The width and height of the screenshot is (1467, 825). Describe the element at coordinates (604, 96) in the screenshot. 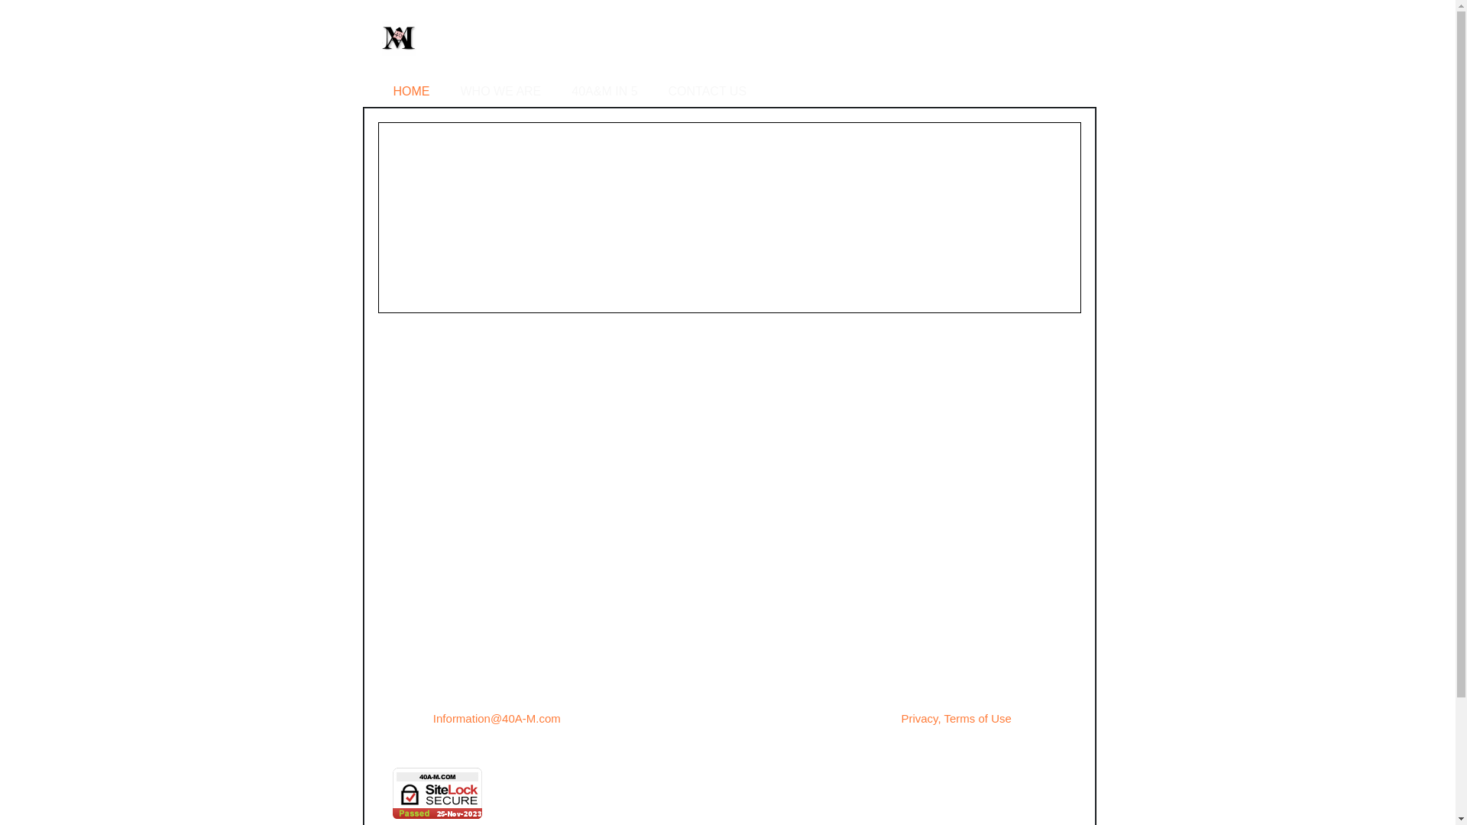

I see `40A&M IN 5` at that location.